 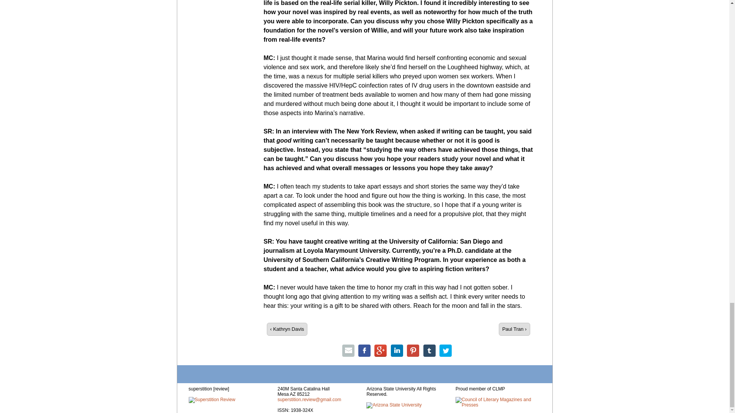 I want to click on Arizona State University, so click(x=394, y=405).